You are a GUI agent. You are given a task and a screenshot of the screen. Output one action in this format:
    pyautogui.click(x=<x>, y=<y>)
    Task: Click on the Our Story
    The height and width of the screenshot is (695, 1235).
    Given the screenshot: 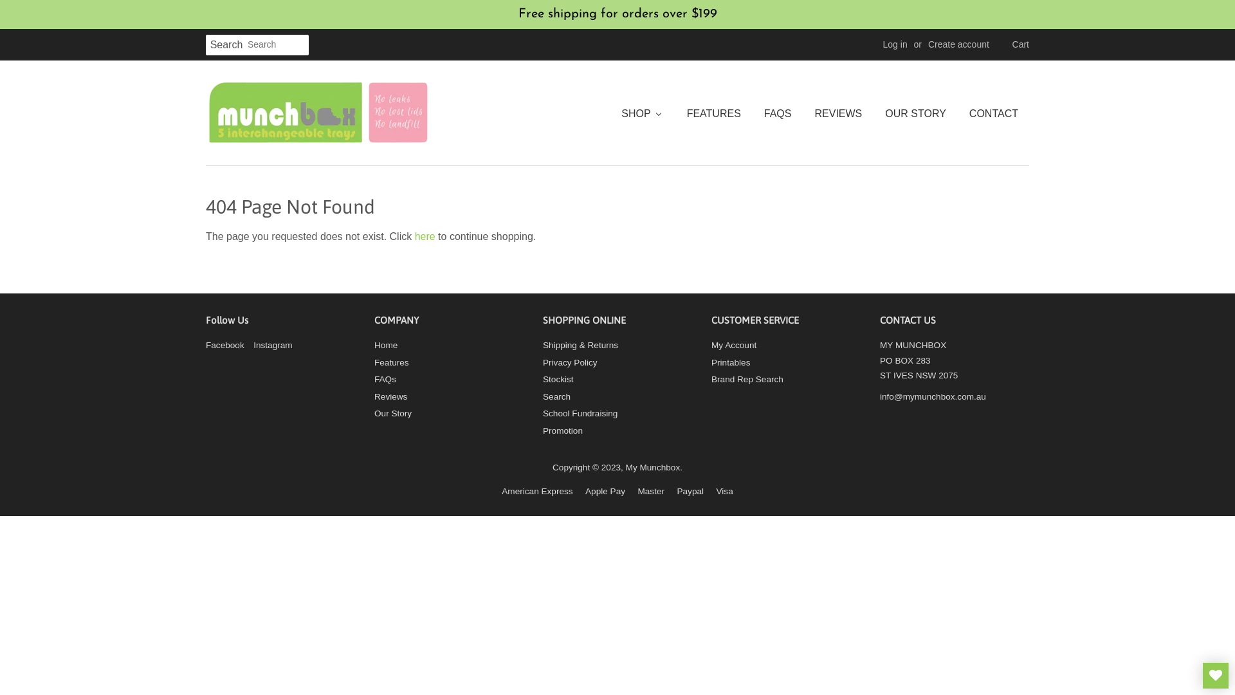 What is the action you would take?
    pyautogui.click(x=393, y=413)
    